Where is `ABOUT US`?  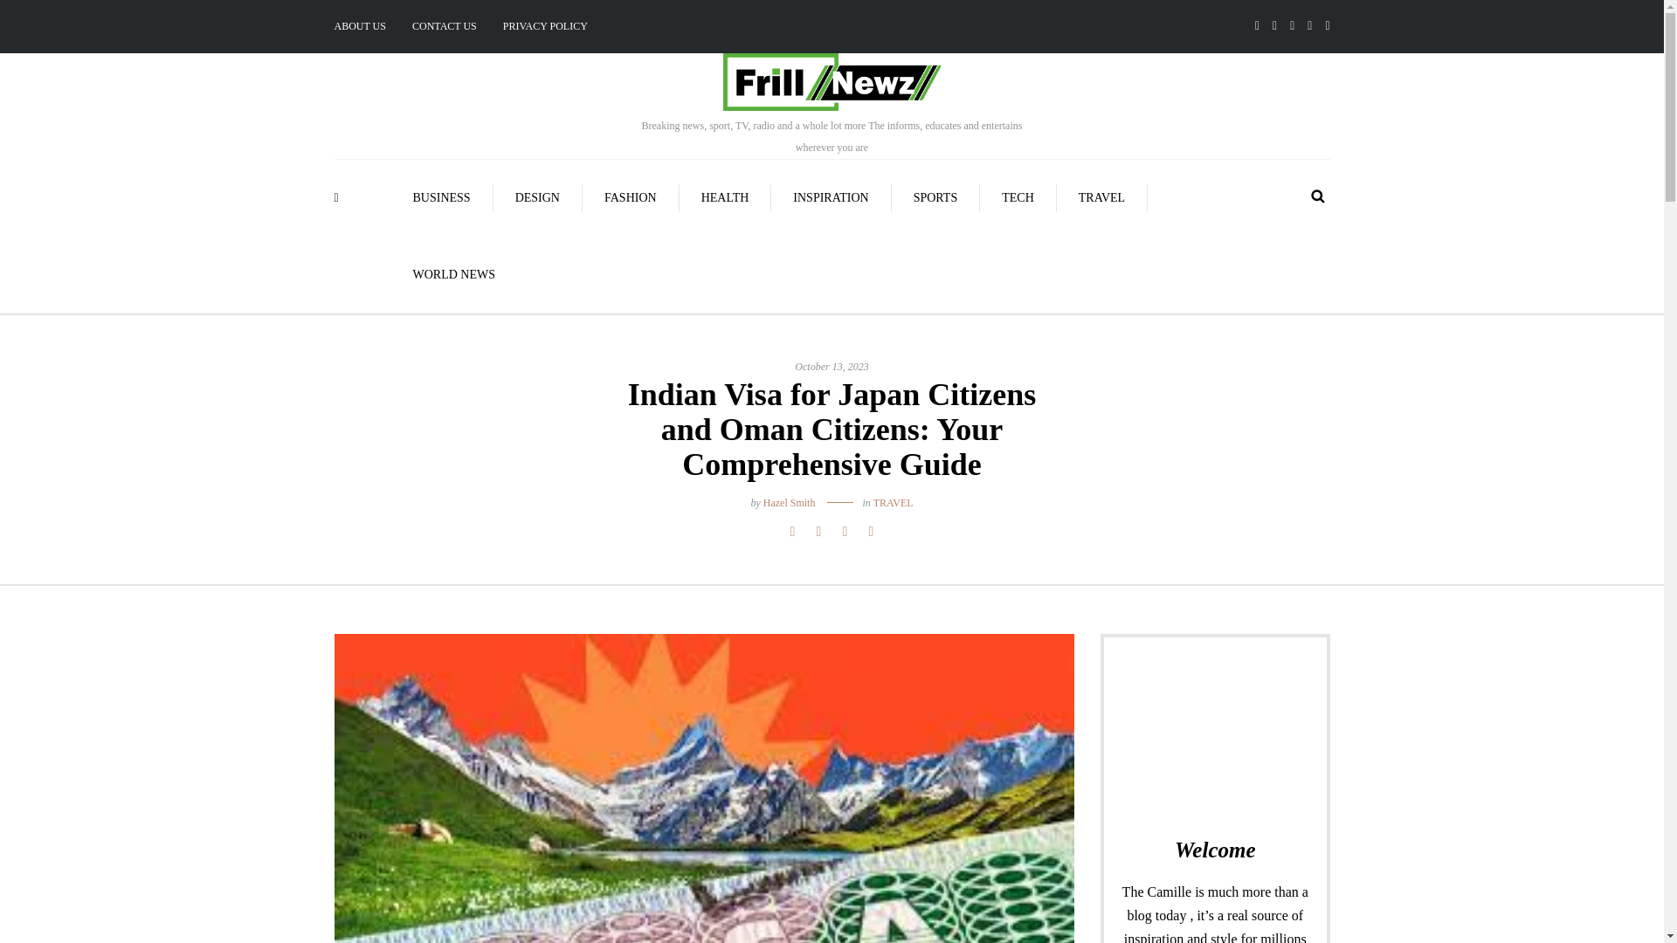 ABOUT US is located at coordinates (366, 26).